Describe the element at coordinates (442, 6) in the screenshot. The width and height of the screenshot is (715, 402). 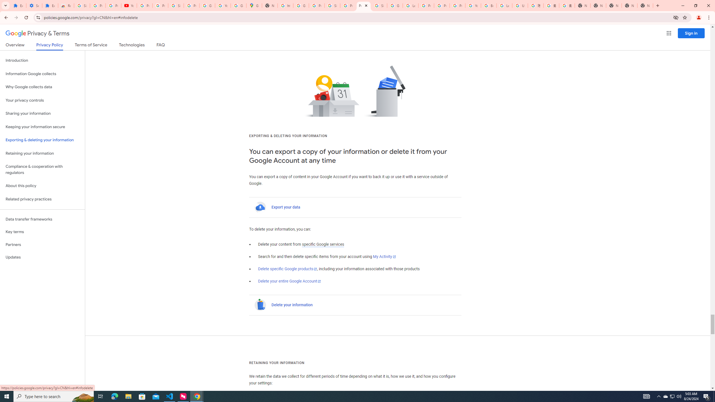
I see `Privacy Help Center - Policies Help` at that location.